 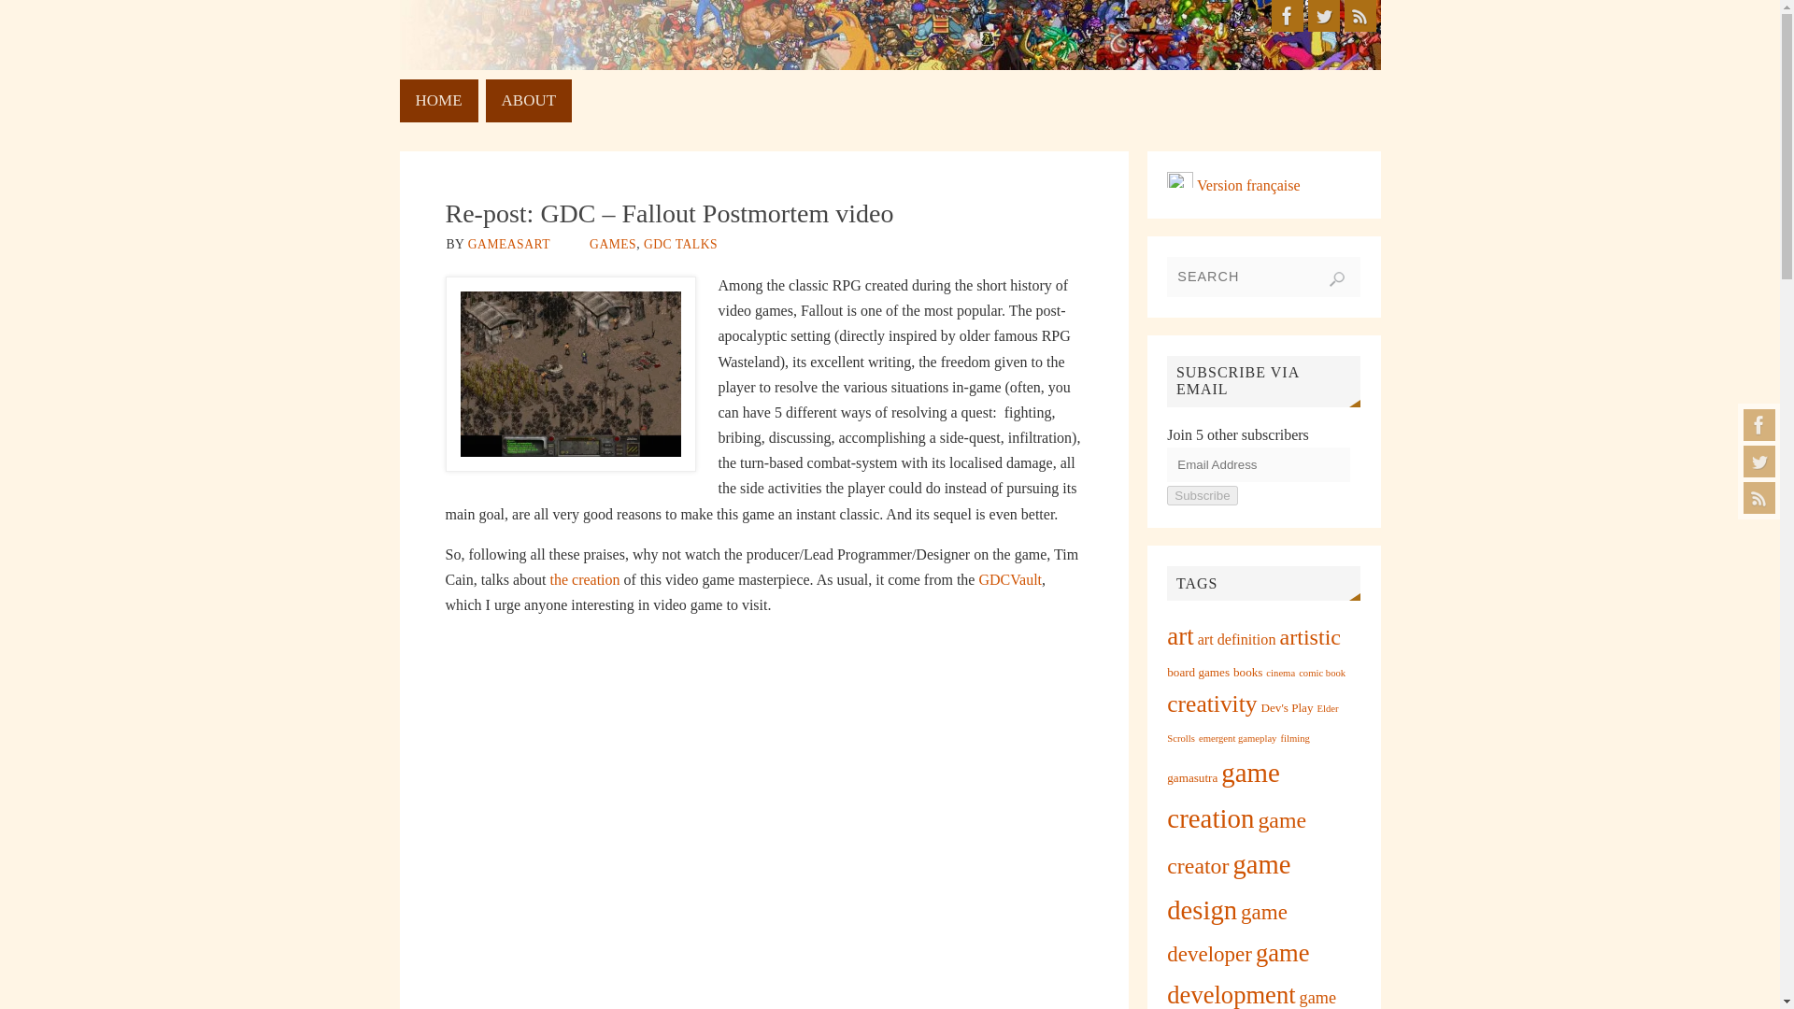 I want to click on Subscribe, so click(x=1202, y=495).